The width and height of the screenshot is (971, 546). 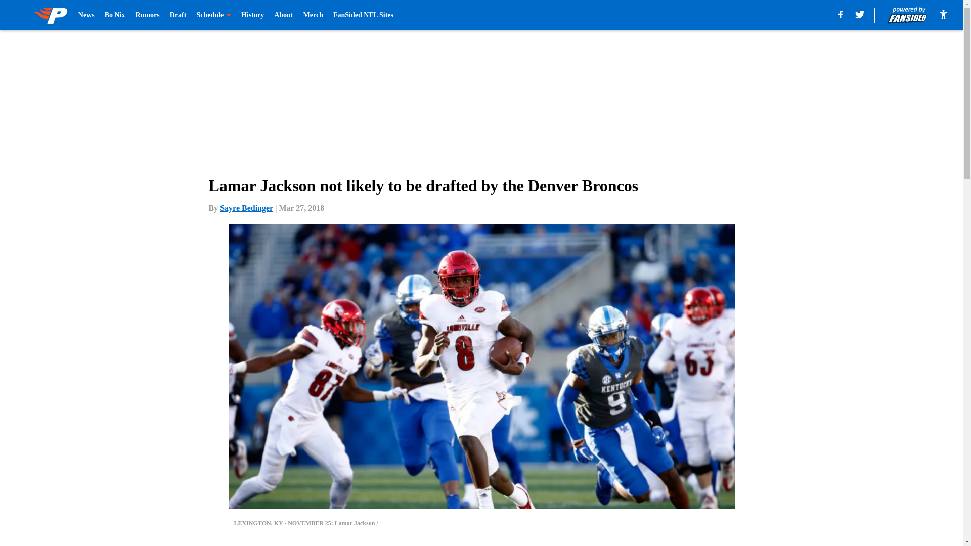 What do you see at coordinates (313, 15) in the screenshot?
I see `Merch` at bounding box center [313, 15].